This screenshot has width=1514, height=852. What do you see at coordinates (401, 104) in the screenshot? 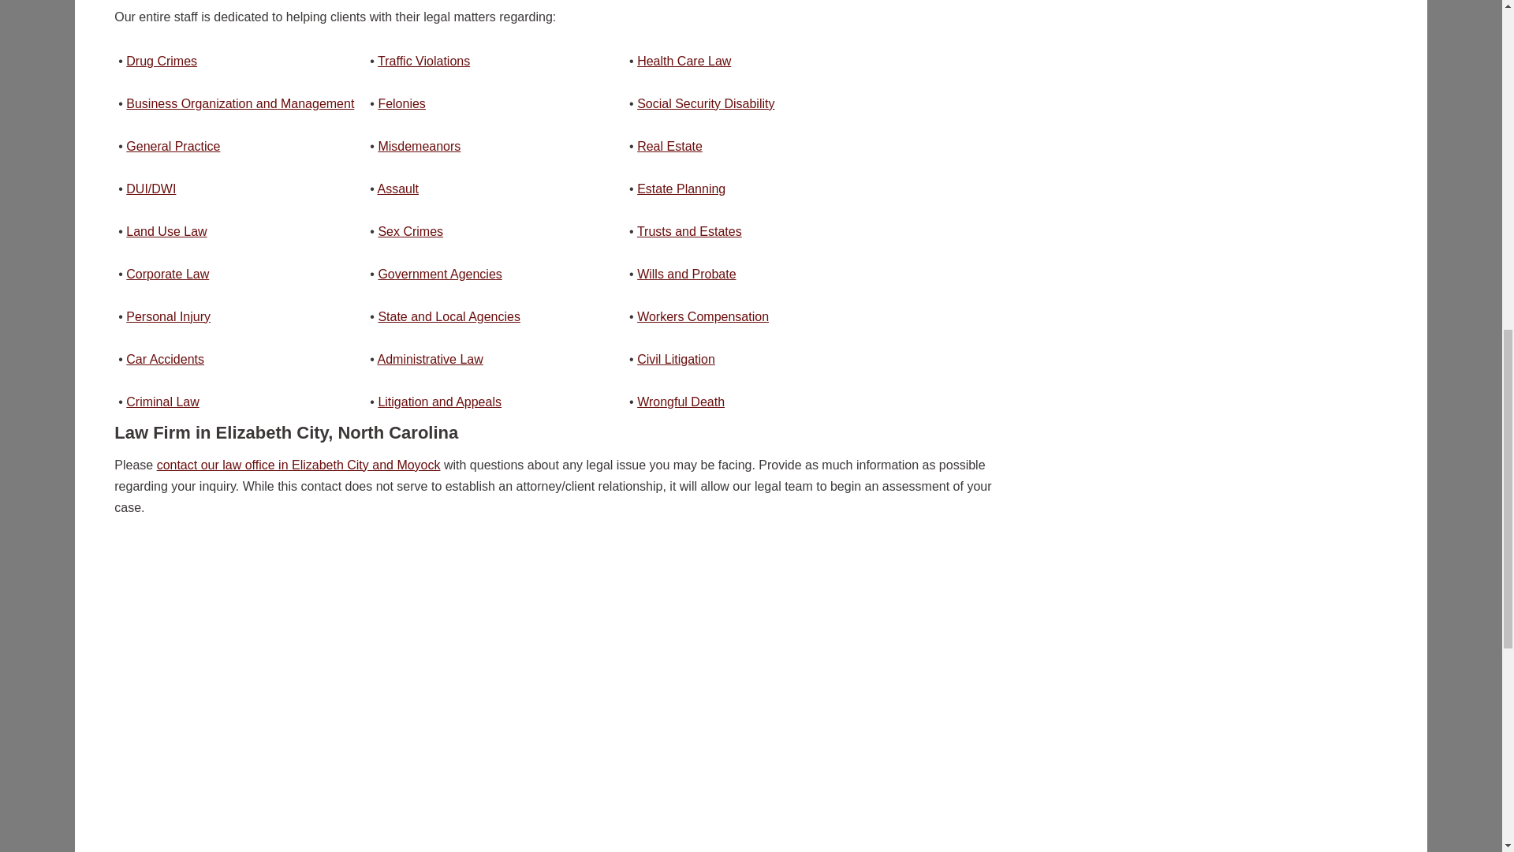
I see `Criminal Law` at bounding box center [401, 104].